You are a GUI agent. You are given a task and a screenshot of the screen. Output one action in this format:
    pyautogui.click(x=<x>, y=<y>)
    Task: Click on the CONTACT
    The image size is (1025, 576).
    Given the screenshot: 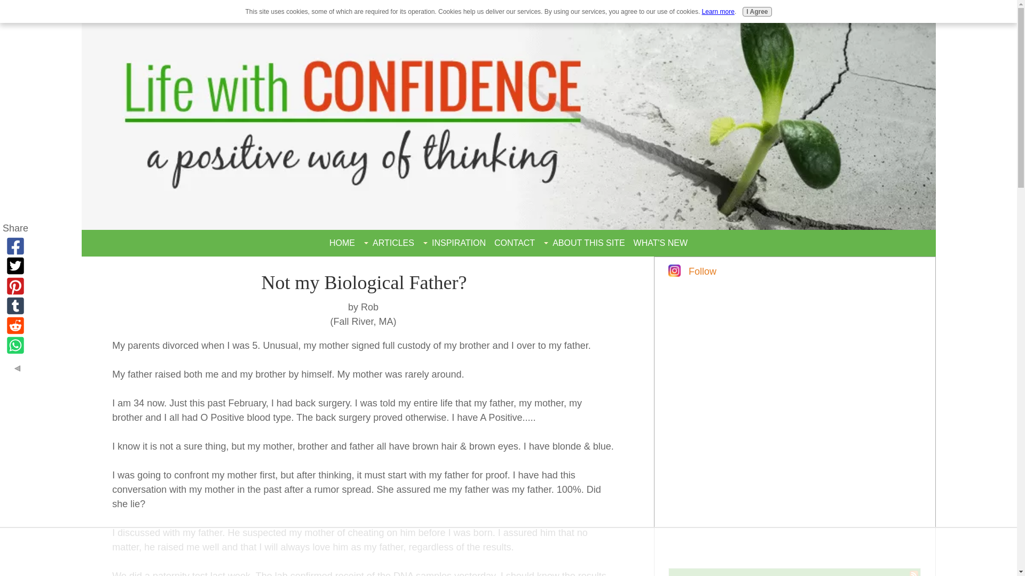 What is the action you would take?
    pyautogui.click(x=514, y=243)
    